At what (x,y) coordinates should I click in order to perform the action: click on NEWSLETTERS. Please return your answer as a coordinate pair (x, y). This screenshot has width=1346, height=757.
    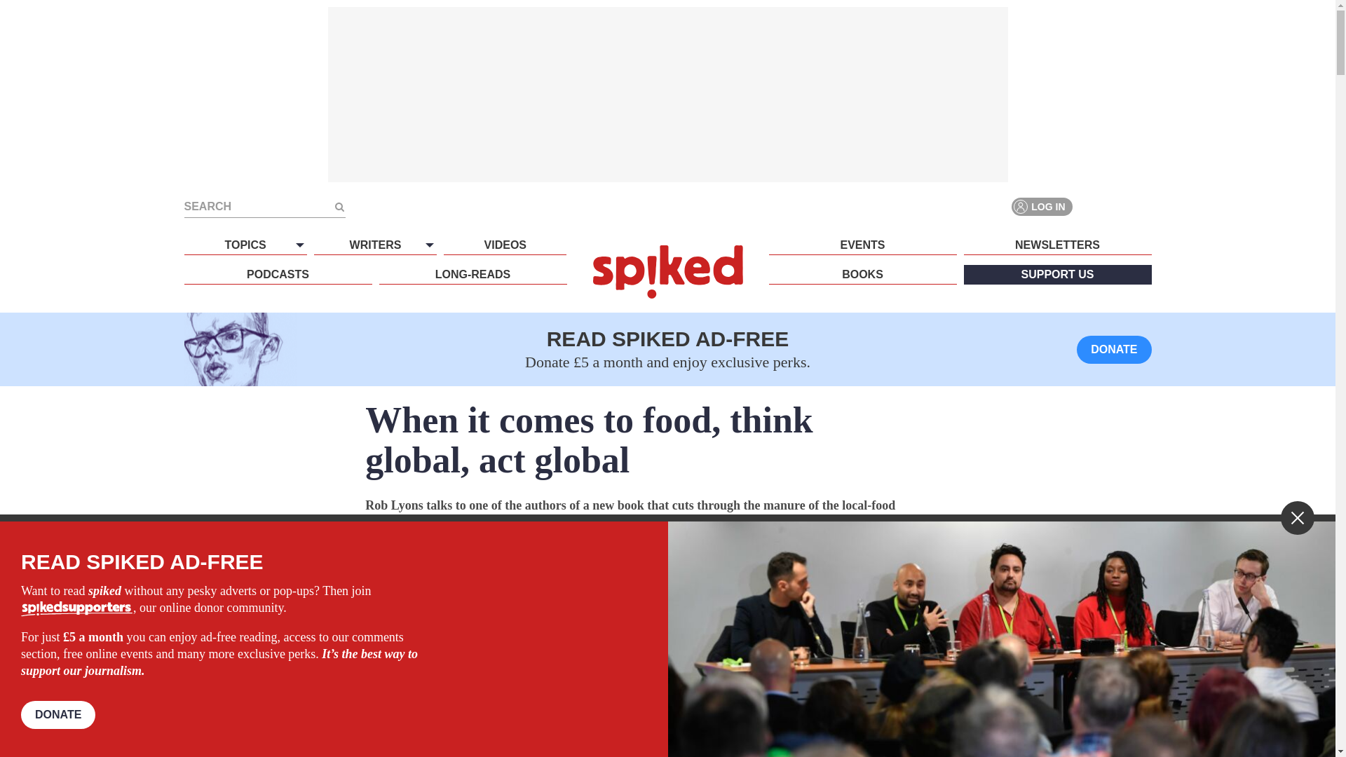
    Looking at the image, I should click on (1057, 245).